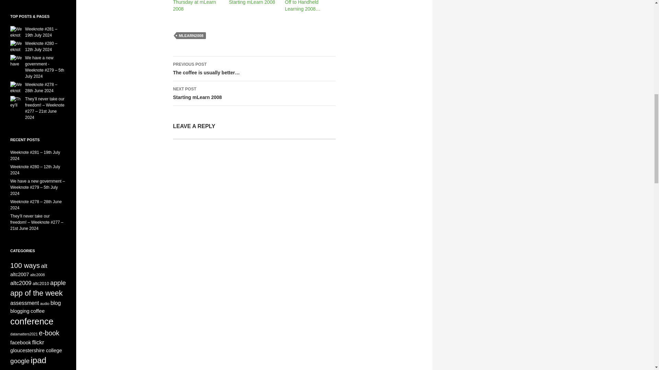 The image size is (659, 370). What do you see at coordinates (191, 36) in the screenshot?
I see `MLEARN2008` at bounding box center [191, 36].